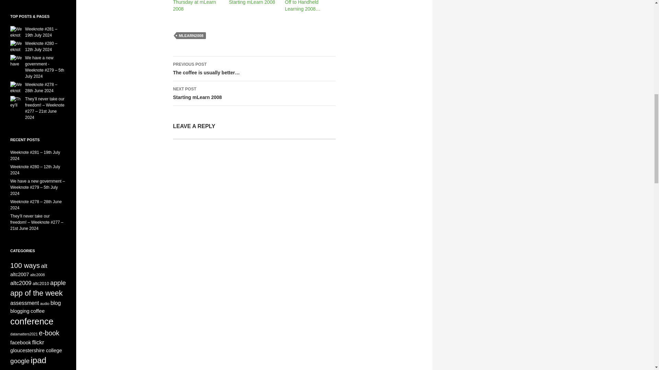 The image size is (659, 370). What do you see at coordinates (191, 36) in the screenshot?
I see `MLEARN2008` at bounding box center [191, 36].